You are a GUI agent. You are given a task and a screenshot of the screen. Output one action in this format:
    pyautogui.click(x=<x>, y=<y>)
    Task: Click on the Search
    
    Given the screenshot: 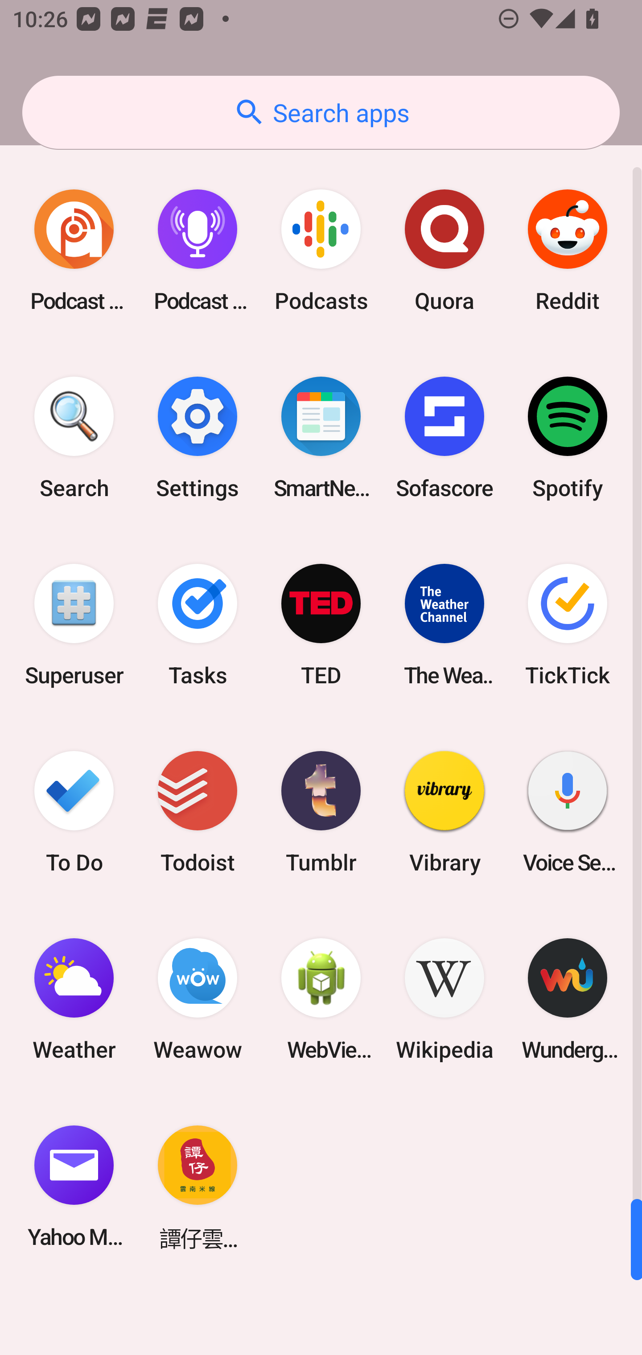 What is the action you would take?
    pyautogui.click(x=74, y=438)
    